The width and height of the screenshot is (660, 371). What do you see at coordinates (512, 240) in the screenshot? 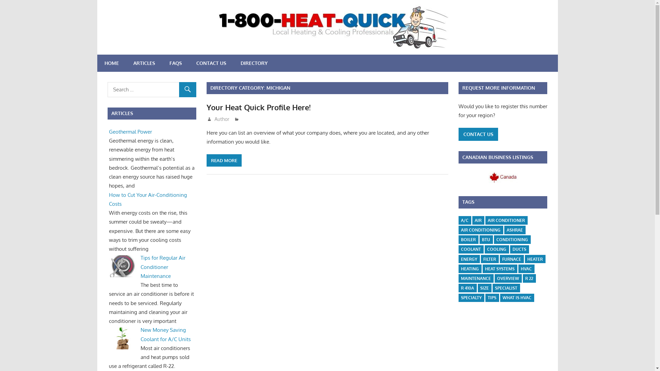
I see `CONDITIONING` at bounding box center [512, 240].